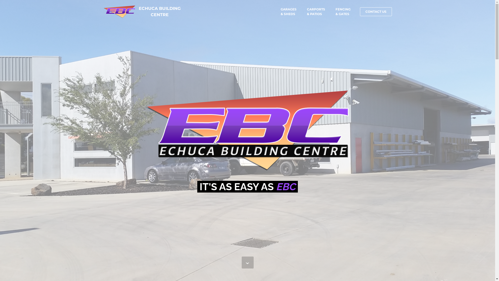  What do you see at coordinates (160, 12) in the screenshot?
I see `ECHUCA BUILDING
CENTRE` at bounding box center [160, 12].